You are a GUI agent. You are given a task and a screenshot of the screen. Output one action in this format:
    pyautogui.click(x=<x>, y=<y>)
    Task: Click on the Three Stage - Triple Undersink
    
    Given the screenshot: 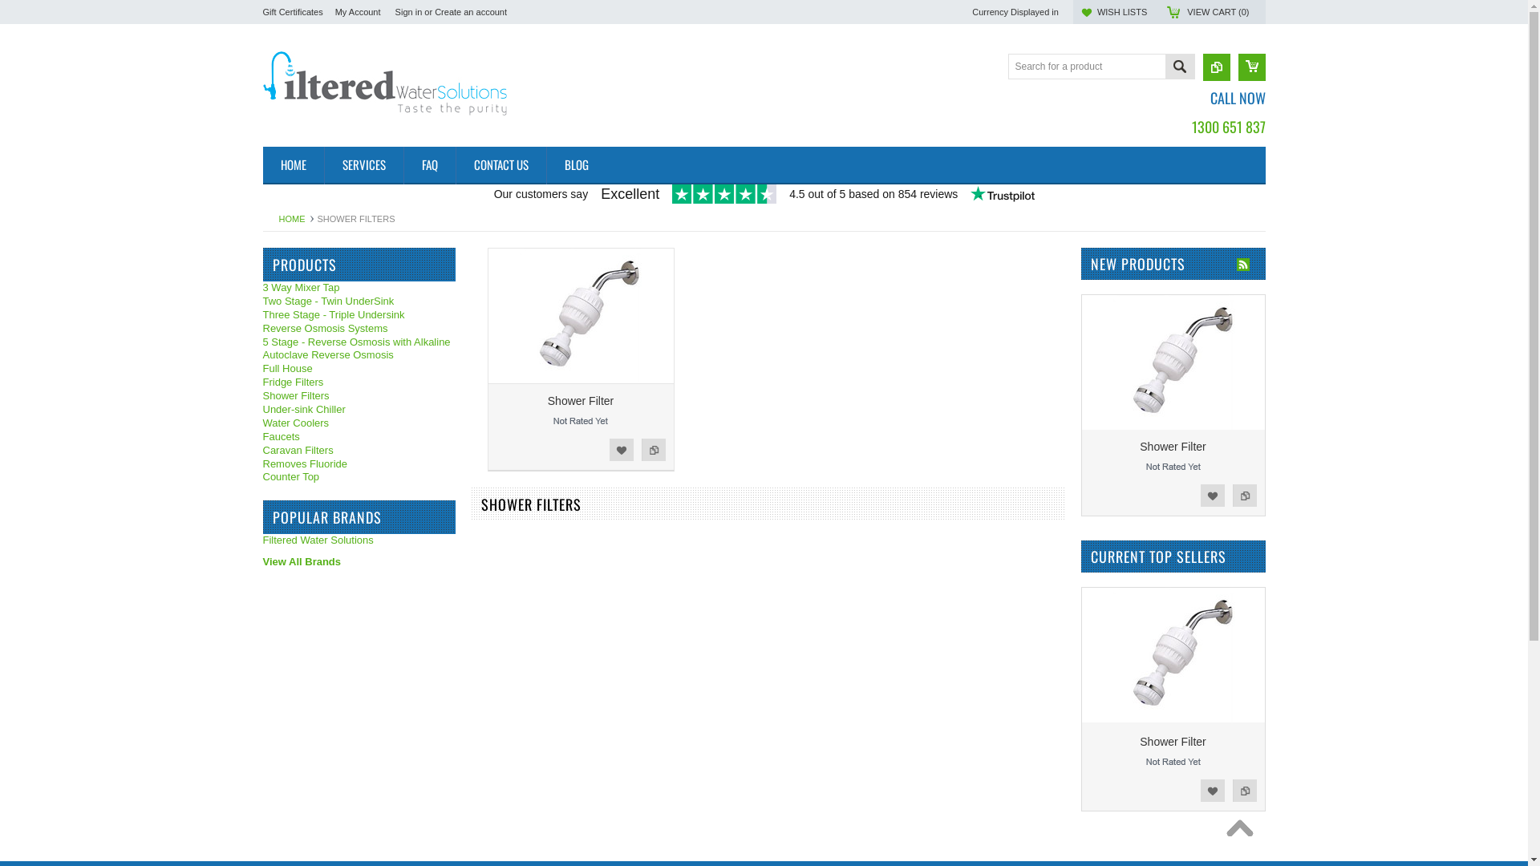 What is the action you would take?
    pyautogui.click(x=359, y=315)
    